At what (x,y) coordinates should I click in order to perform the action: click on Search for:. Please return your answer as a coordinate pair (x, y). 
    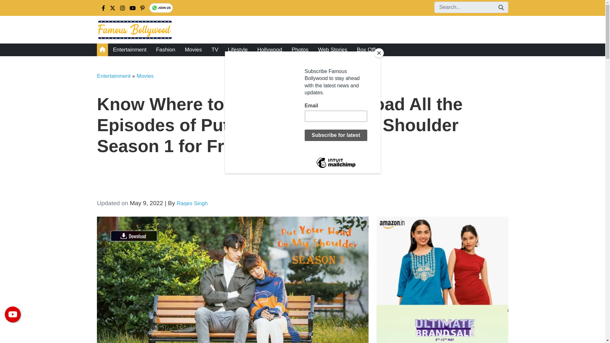
    Looking at the image, I should click on (471, 7).